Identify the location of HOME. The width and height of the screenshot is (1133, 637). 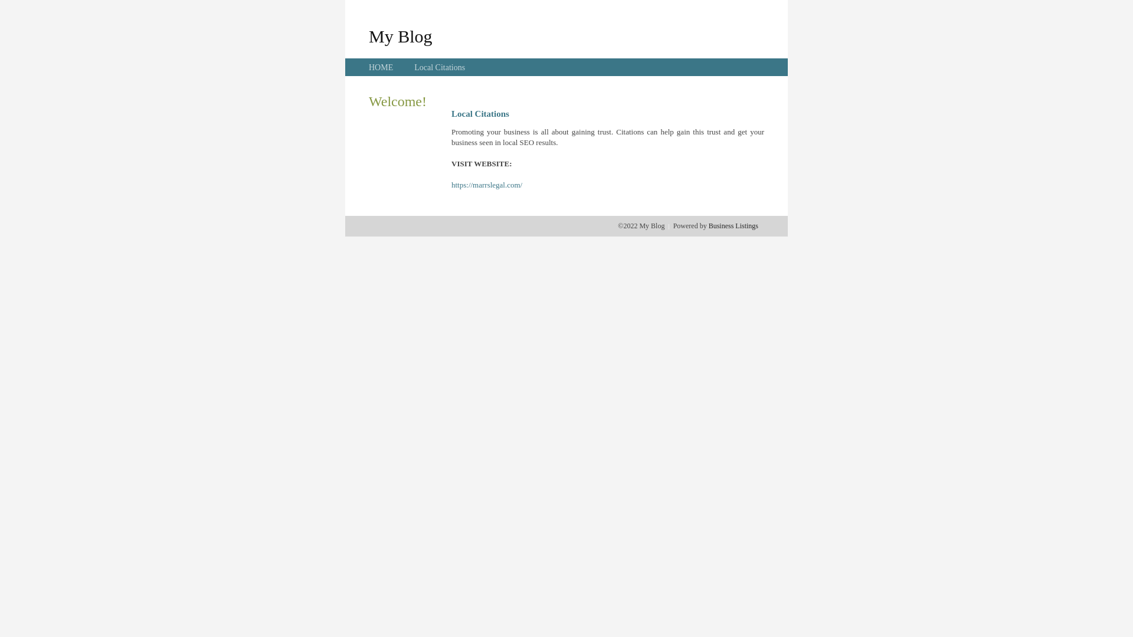
(381, 67).